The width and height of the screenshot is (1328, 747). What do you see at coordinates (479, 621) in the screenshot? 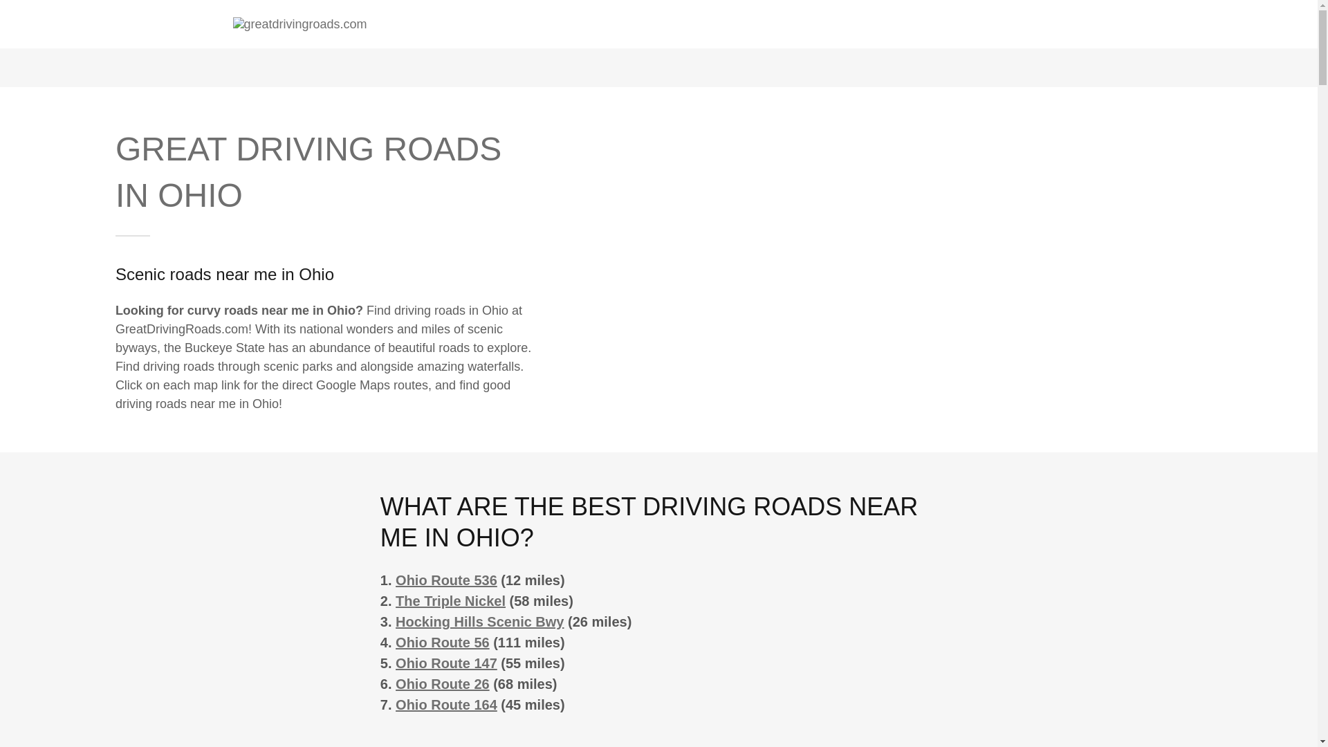
I see `Hocking Hills Scenic Bwy` at bounding box center [479, 621].